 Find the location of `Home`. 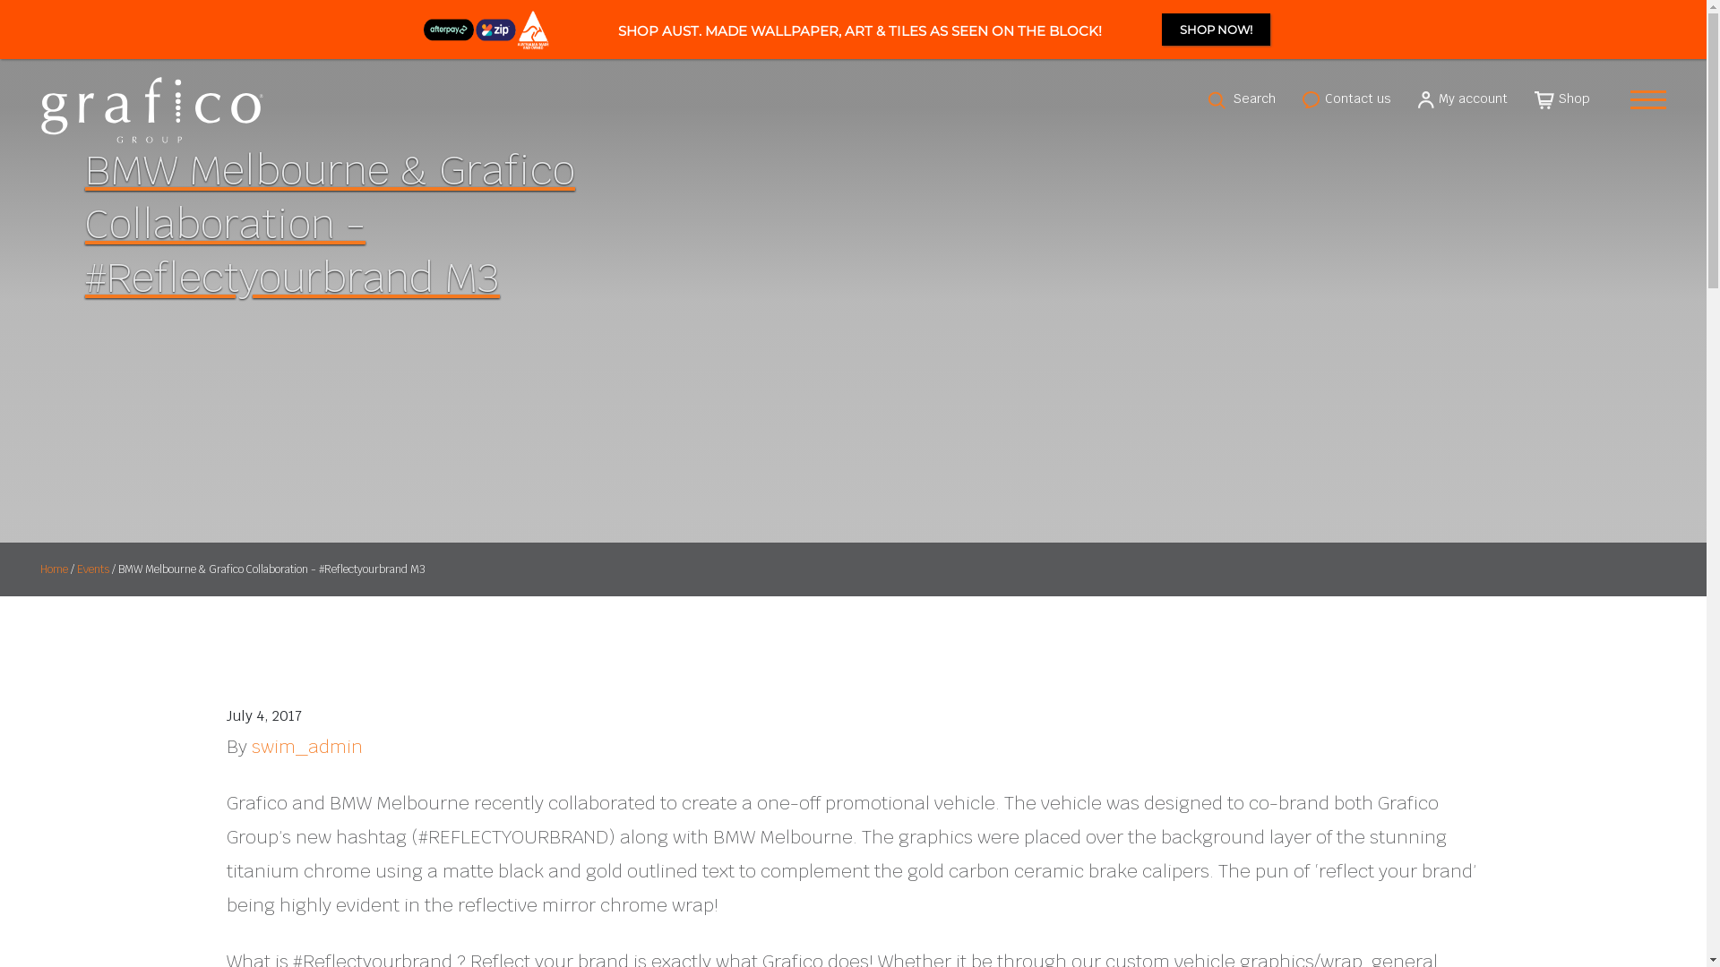

Home is located at coordinates (54, 570).